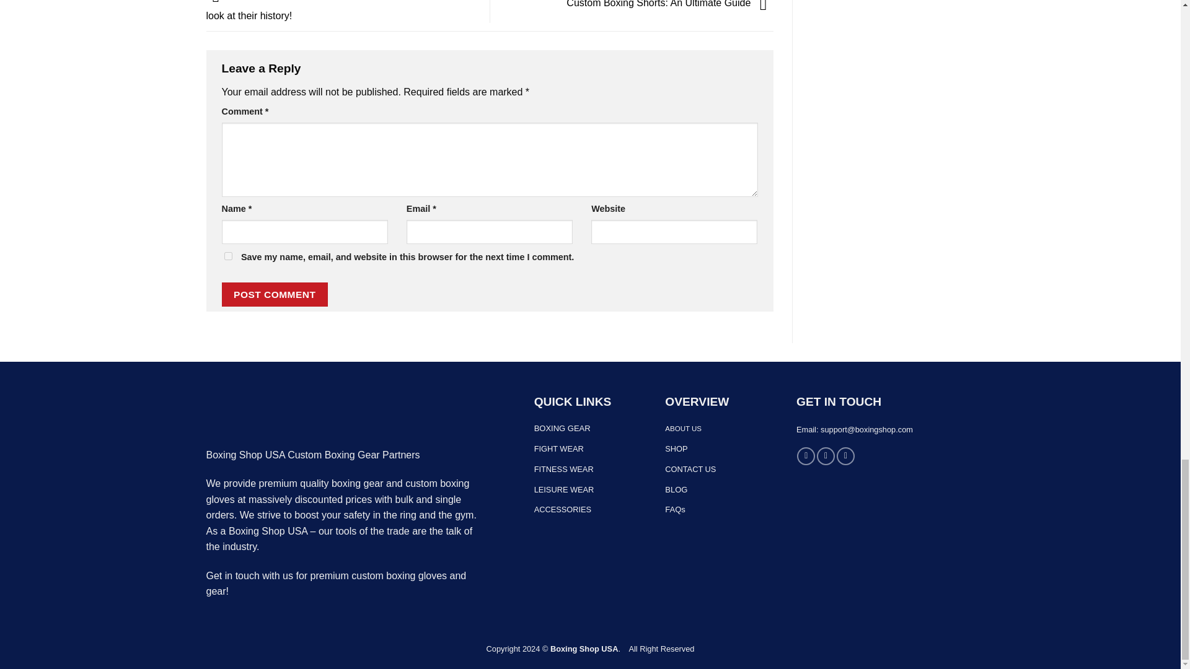 The image size is (1190, 669). What do you see at coordinates (228, 256) in the screenshot?
I see `yes` at bounding box center [228, 256].